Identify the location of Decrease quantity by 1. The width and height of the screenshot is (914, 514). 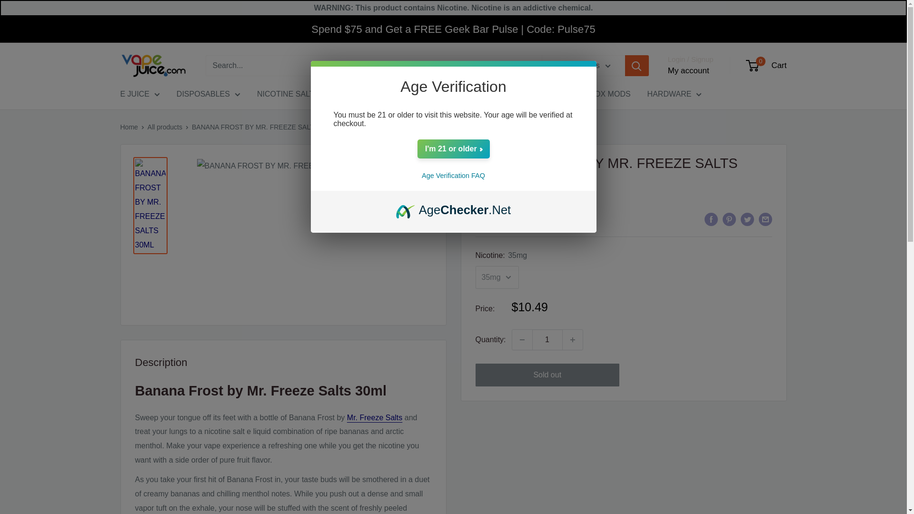
(522, 340).